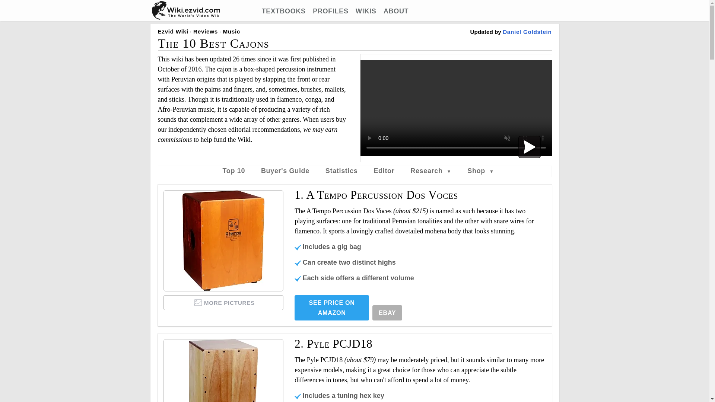  Describe the element at coordinates (234, 170) in the screenshot. I see `Top 10` at that location.